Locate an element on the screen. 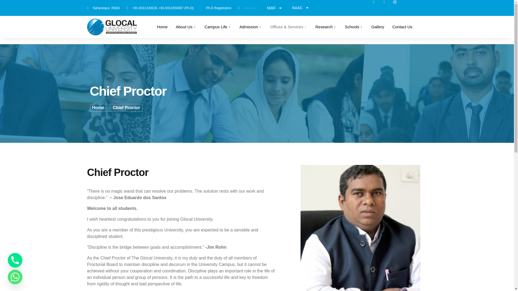 This screenshot has width=518, height=291. Attention is located at coordinates (248, 8).